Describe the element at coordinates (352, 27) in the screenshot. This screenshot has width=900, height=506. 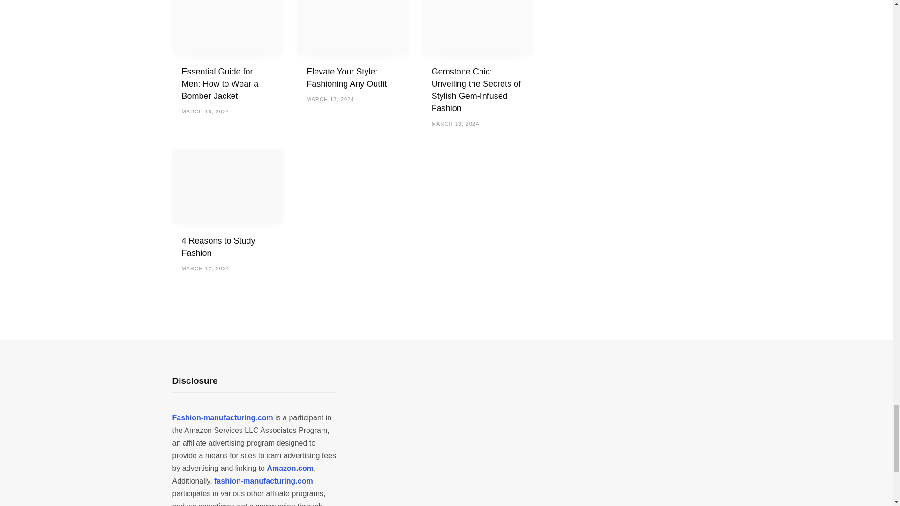
I see `Elevate Your Style: Fashioning Any Outfit` at that location.